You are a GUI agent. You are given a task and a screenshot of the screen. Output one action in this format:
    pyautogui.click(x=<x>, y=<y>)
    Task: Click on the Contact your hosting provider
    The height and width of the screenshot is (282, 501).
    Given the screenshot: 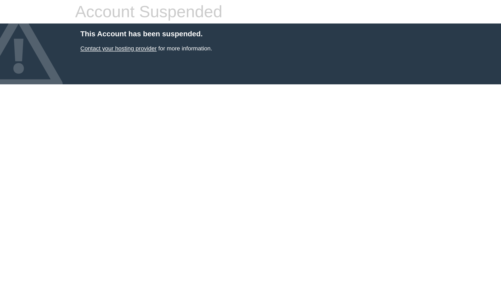 What is the action you would take?
    pyautogui.click(x=118, y=48)
    